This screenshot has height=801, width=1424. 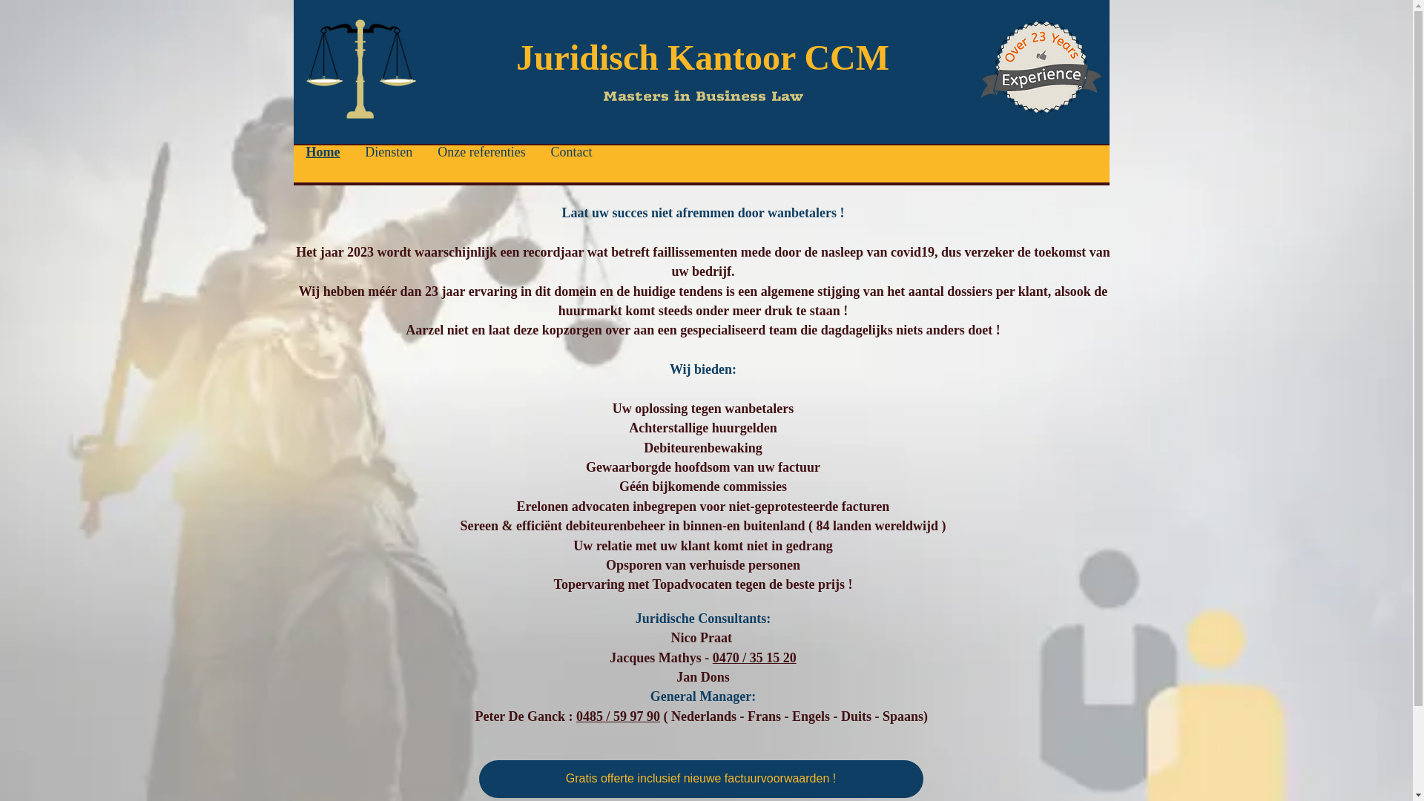 What do you see at coordinates (481, 152) in the screenshot?
I see `Onze referenties` at bounding box center [481, 152].